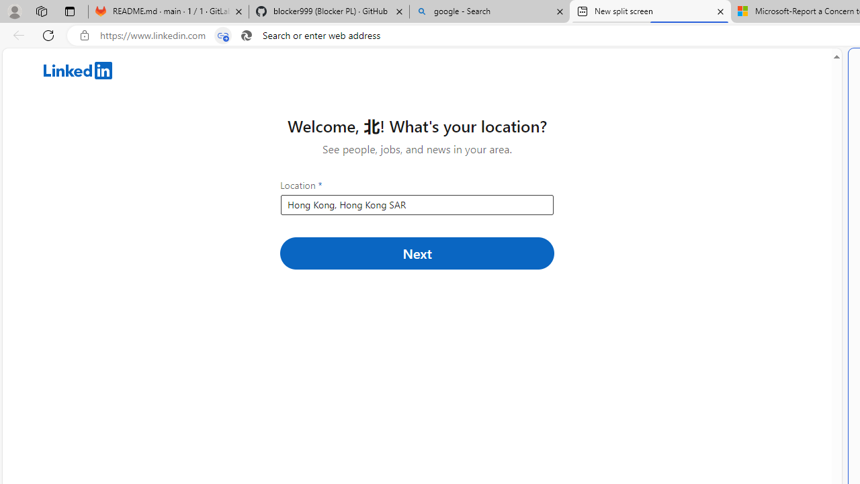 The image size is (860, 484). I want to click on Search icon, so click(246, 36).